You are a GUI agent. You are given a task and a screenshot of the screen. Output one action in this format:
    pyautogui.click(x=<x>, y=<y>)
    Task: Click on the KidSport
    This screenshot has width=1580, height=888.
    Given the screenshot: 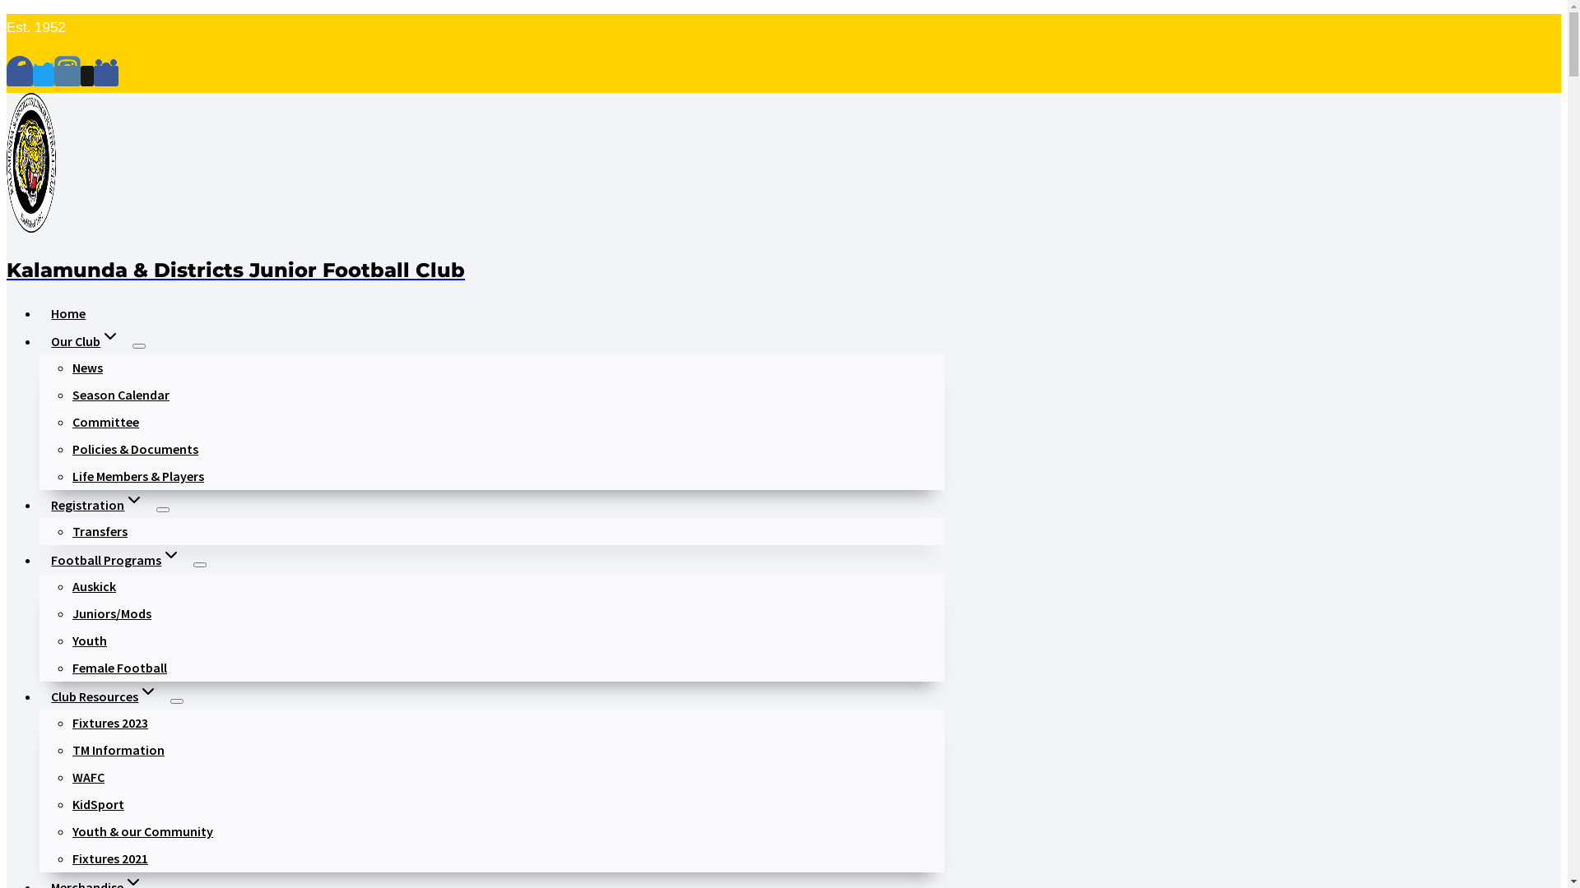 What is the action you would take?
    pyautogui.click(x=99, y=804)
    